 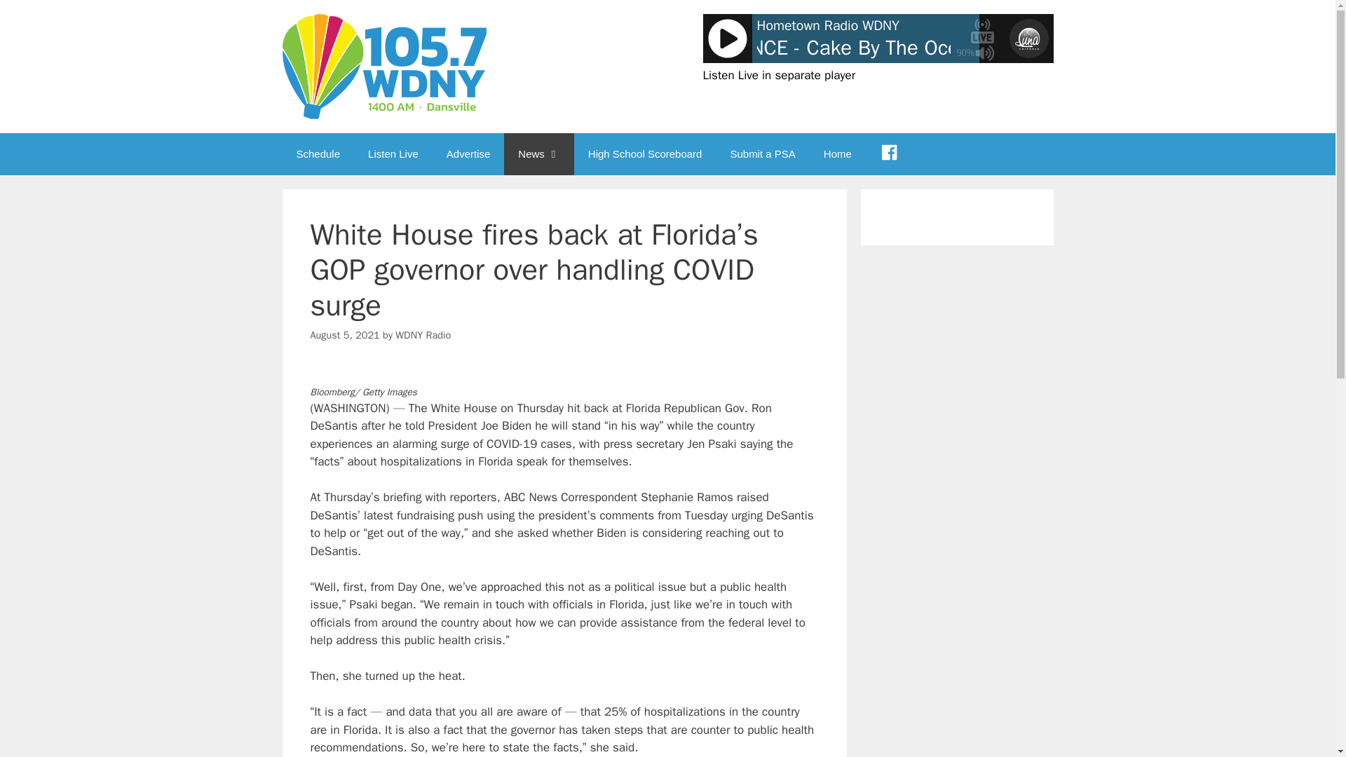 What do you see at coordinates (393, 154) in the screenshot?
I see `Listen Live` at bounding box center [393, 154].